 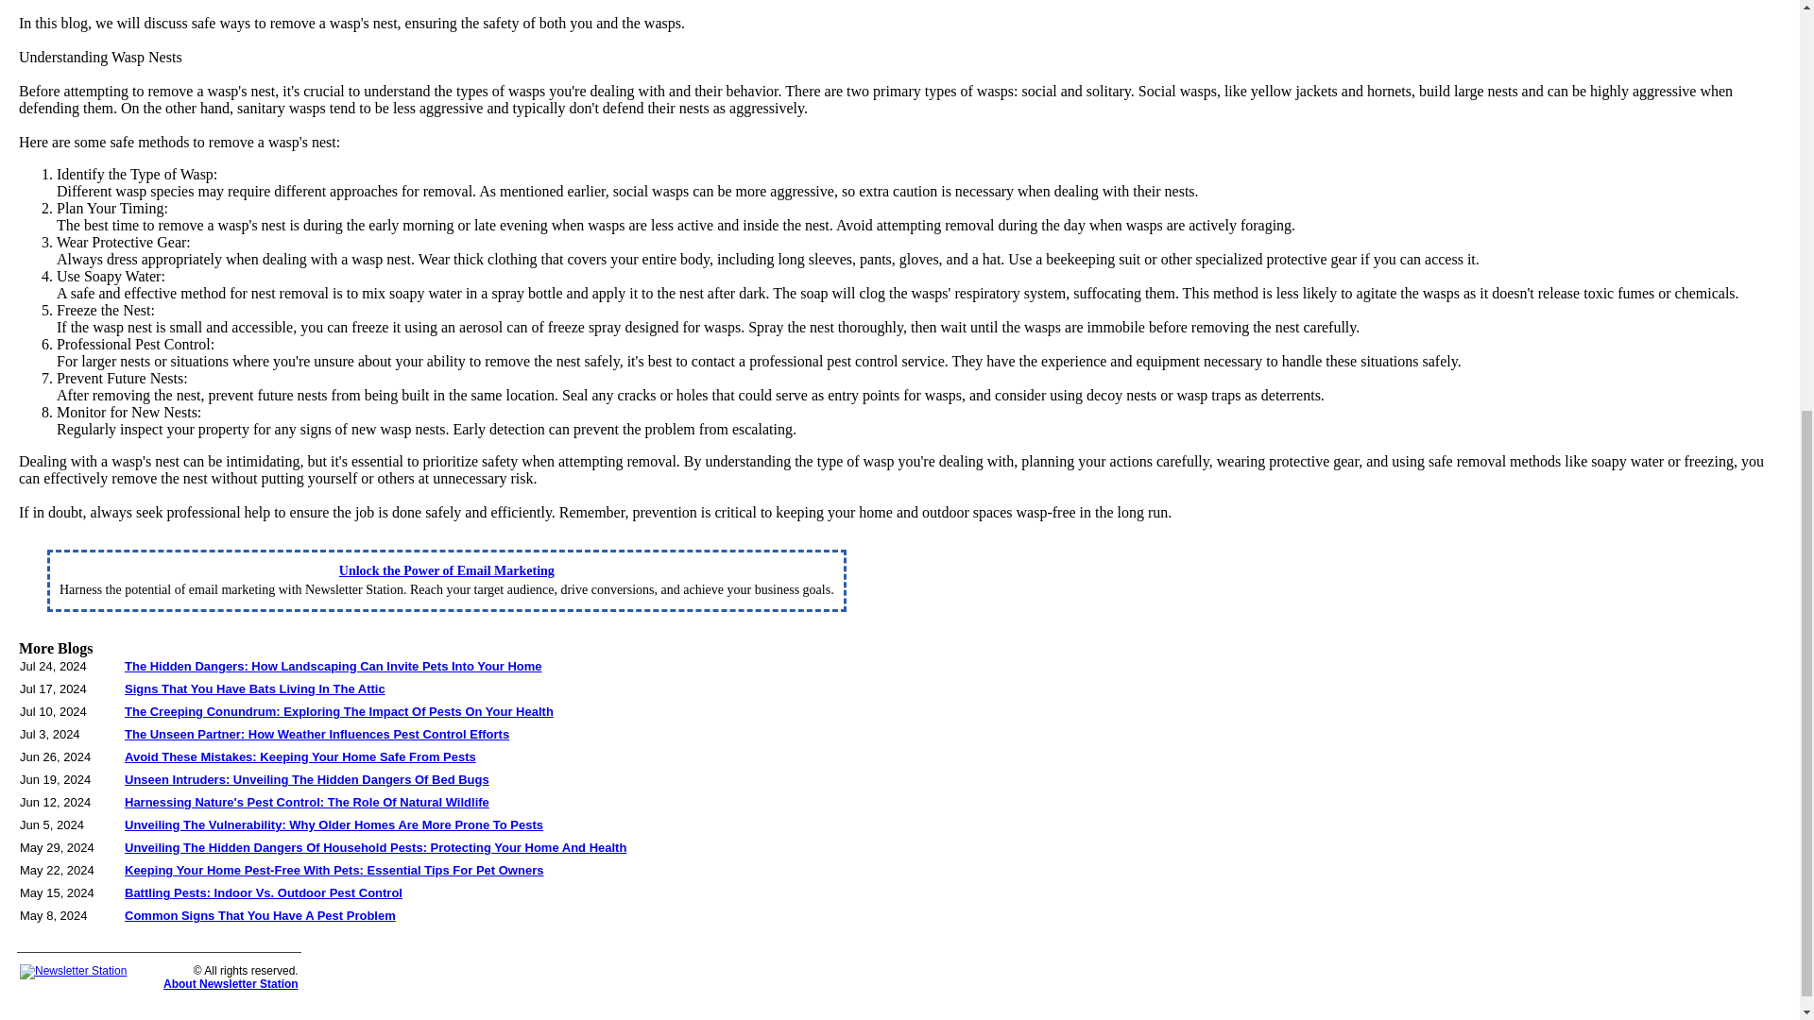 What do you see at coordinates (307, 778) in the screenshot?
I see `Unseen Intruders: Unveiling The Hidden Dangers Of Bed Bugs` at bounding box center [307, 778].